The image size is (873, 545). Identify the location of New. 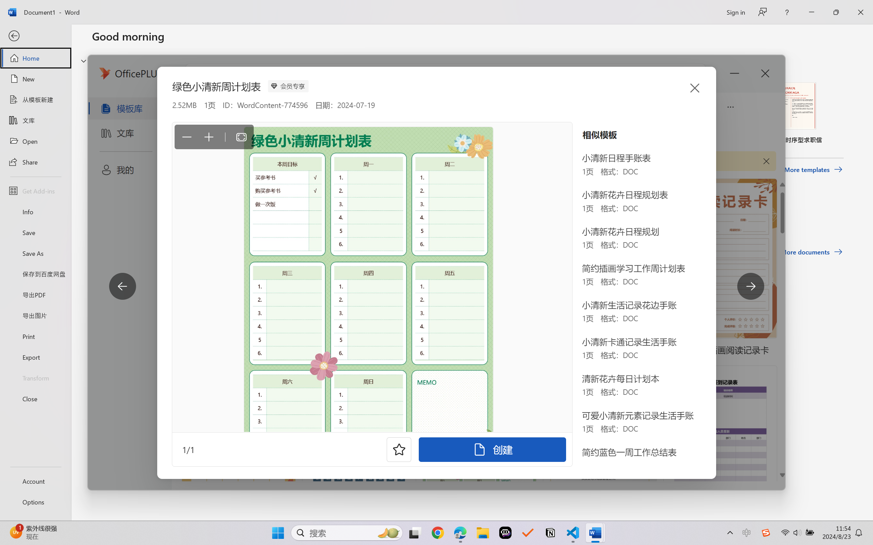
(35, 79).